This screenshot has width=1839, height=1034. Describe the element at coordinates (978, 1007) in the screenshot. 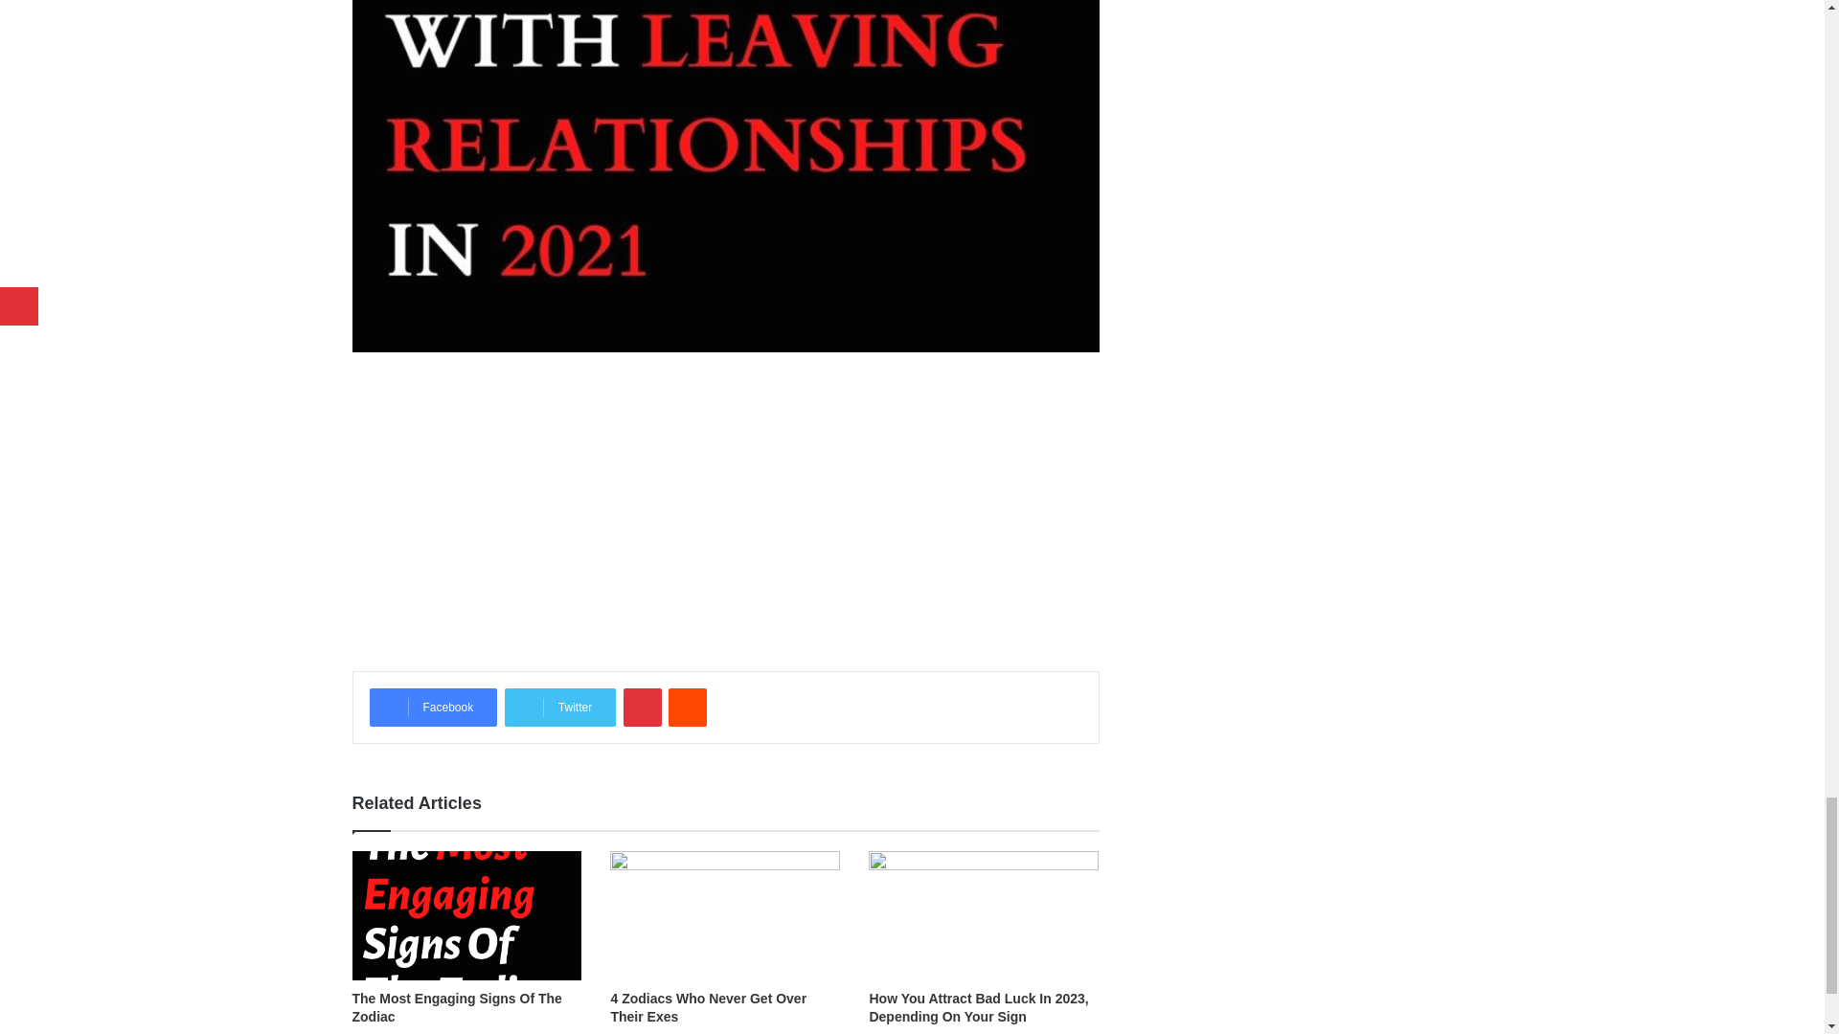

I see `How You Attract Bad Luck In 2023, Depending On Your Sign` at that location.